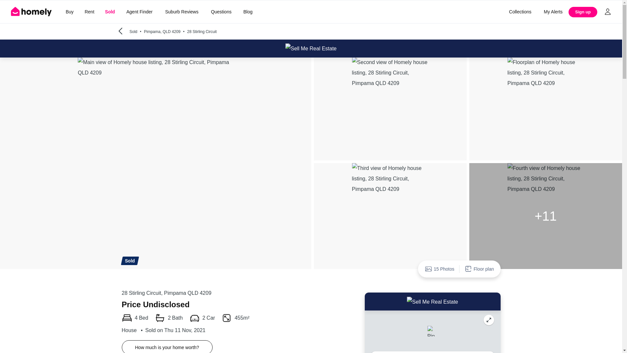 The image size is (627, 353). What do you see at coordinates (167, 346) in the screenshot?
I see `How much is your home worth?` at bounding box center [167, 346].